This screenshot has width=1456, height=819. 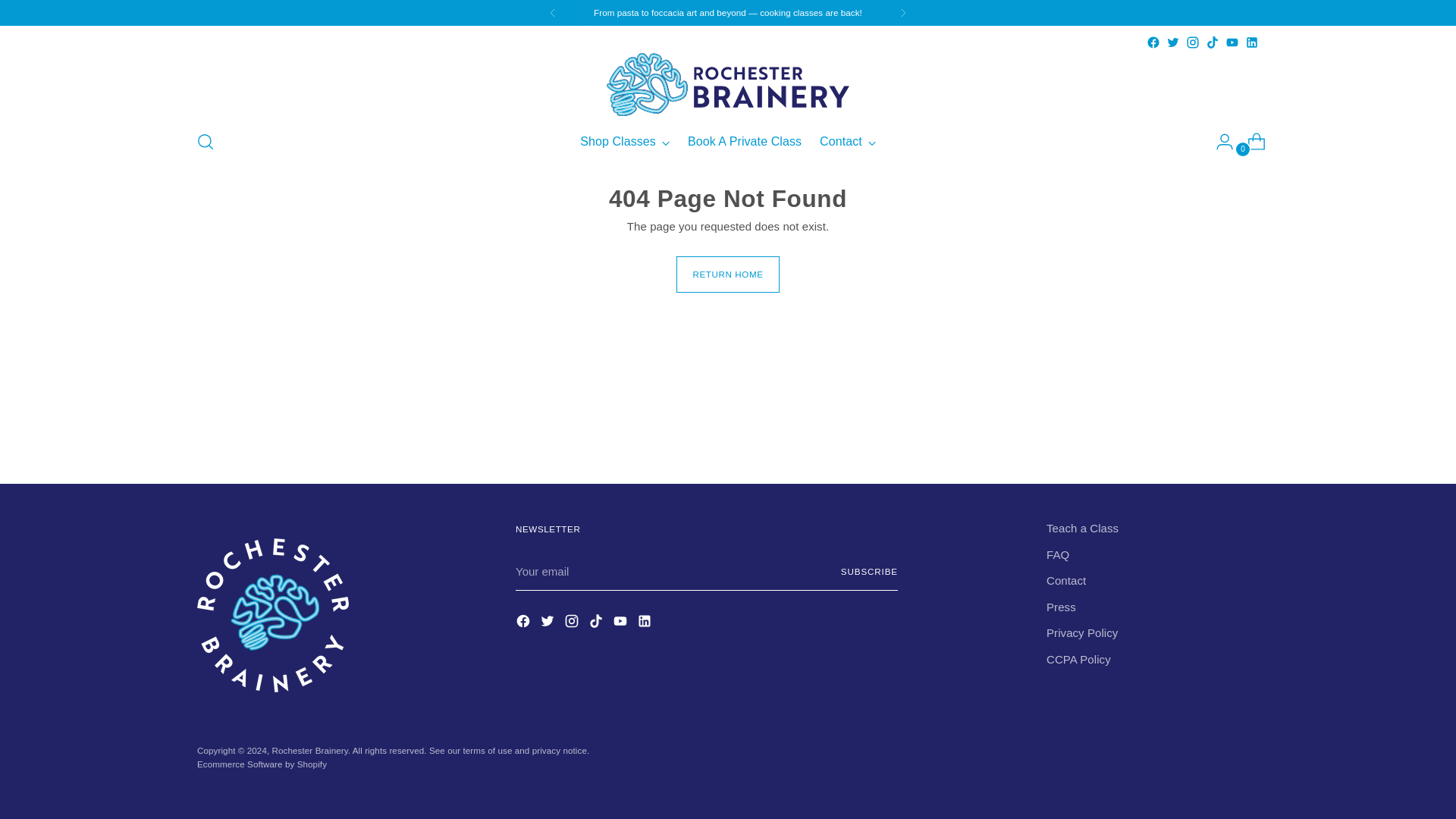 I want to click on Book A Private Class, so click(x=903, y=12).